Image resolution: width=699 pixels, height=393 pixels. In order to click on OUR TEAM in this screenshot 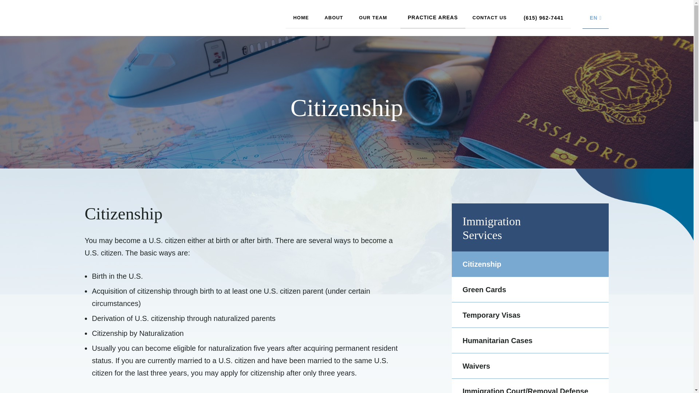, I will do `click(376, 18)`.